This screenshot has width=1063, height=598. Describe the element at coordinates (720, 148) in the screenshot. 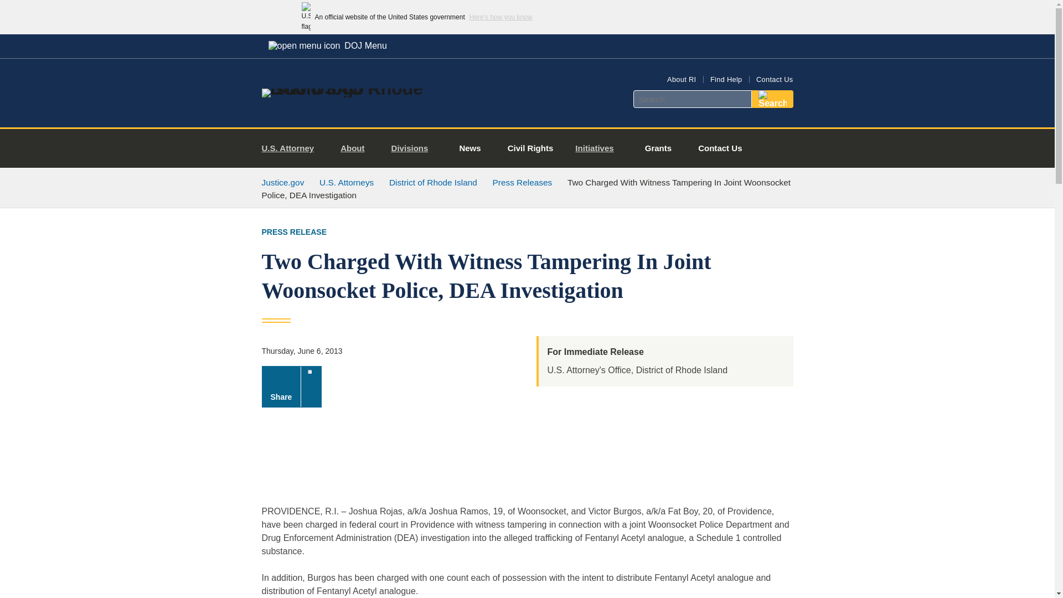

I see `Contact Us` at that location.